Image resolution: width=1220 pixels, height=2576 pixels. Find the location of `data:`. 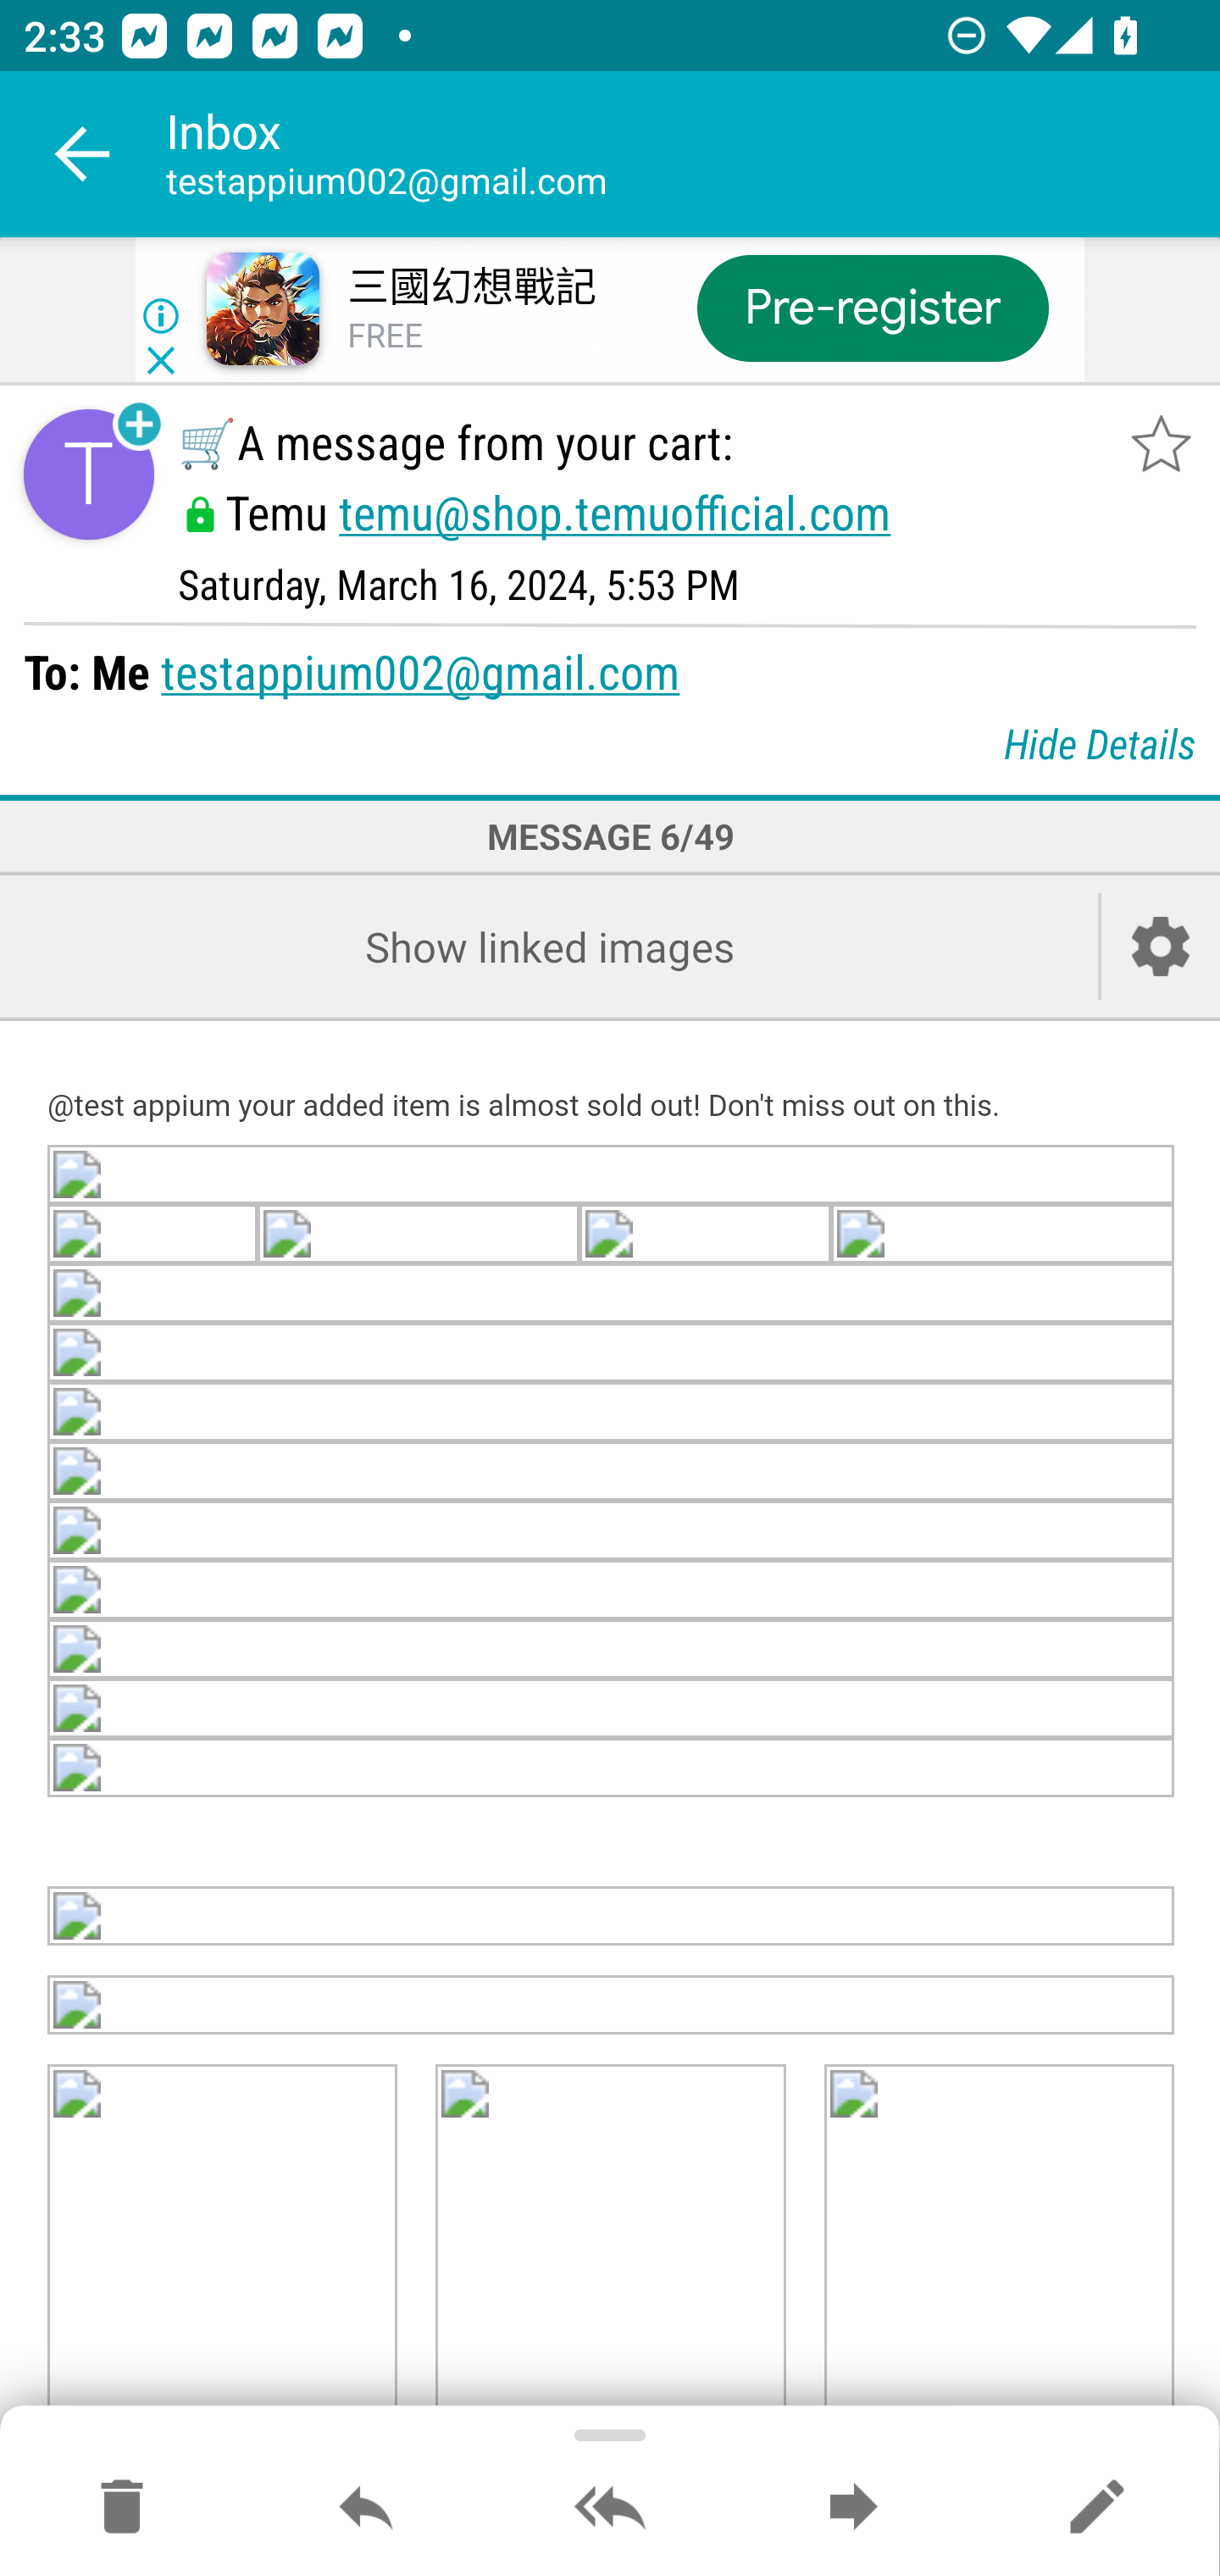

data: is located at coordinates (612, 1532).